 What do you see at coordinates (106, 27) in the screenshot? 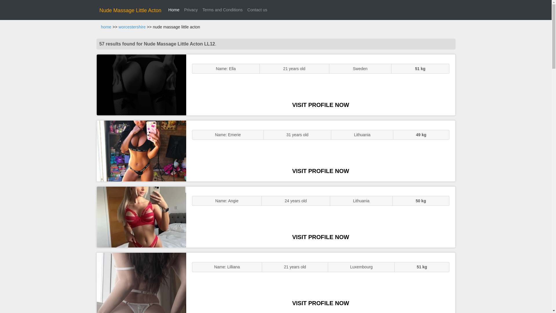
I see `home` at bounding box center [106, 27].